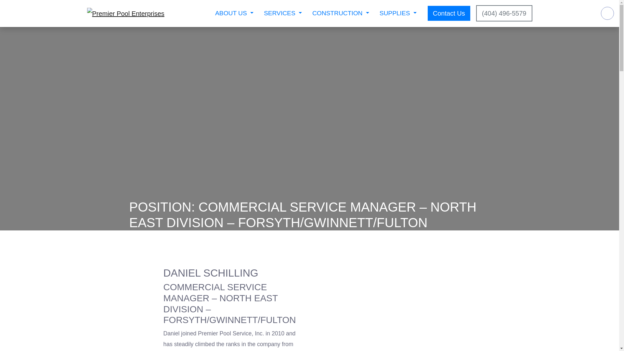  What do you see at coordinates (283, 13) in the screenshot?
I see `SERVICES` at bounding box center [283, 13].